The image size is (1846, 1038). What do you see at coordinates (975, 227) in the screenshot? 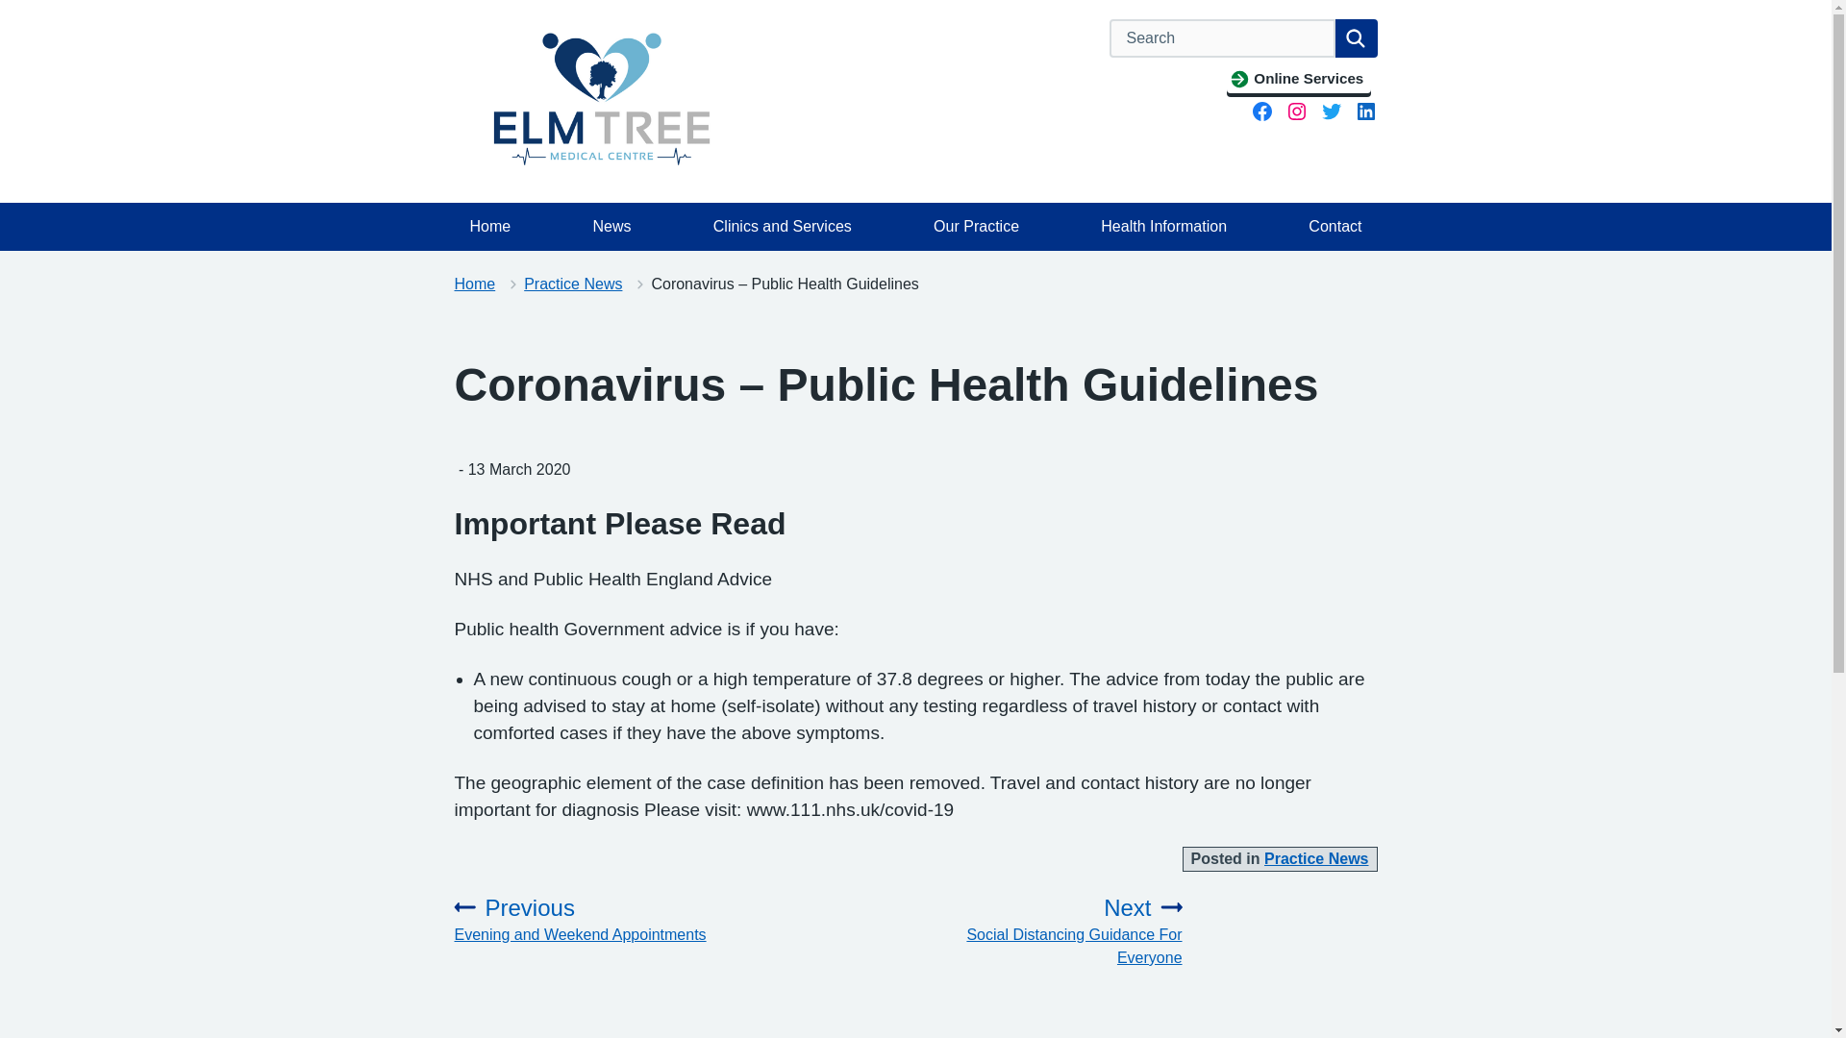
I see `Our Practice` at bounding box center [975, 227].